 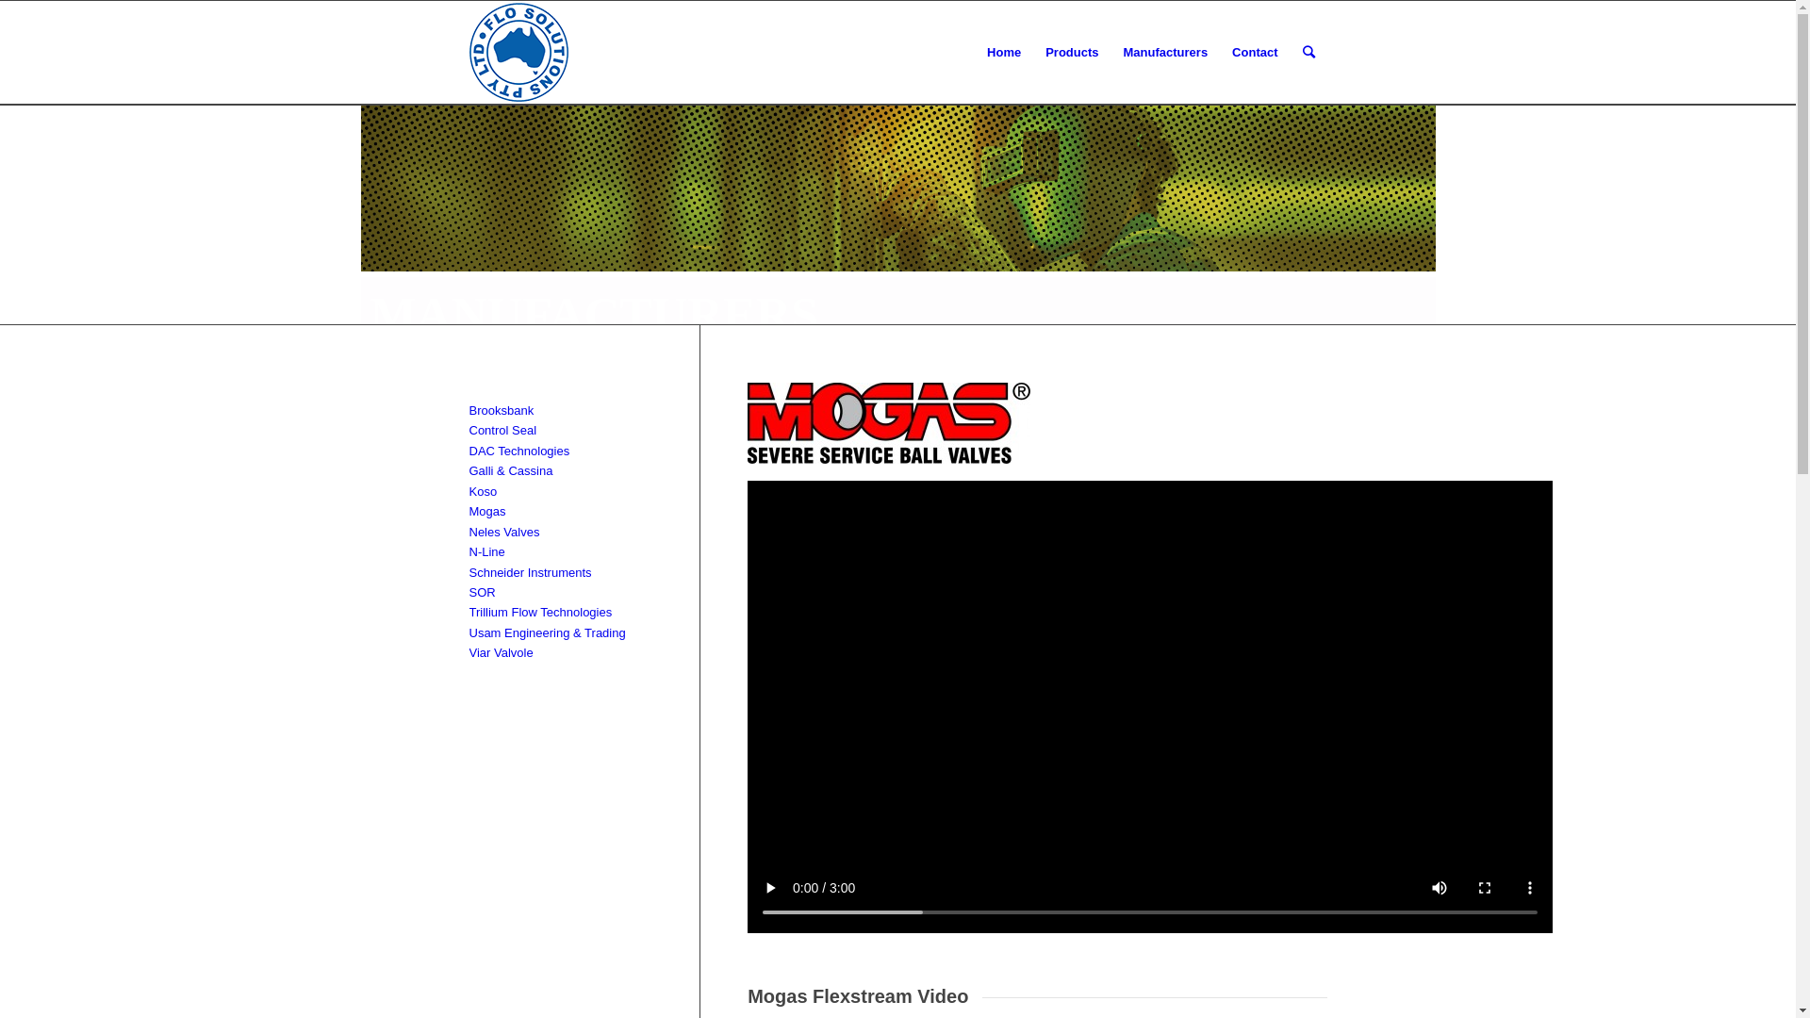 I want to click on DAC Technologies, so click(x=520, y=451).